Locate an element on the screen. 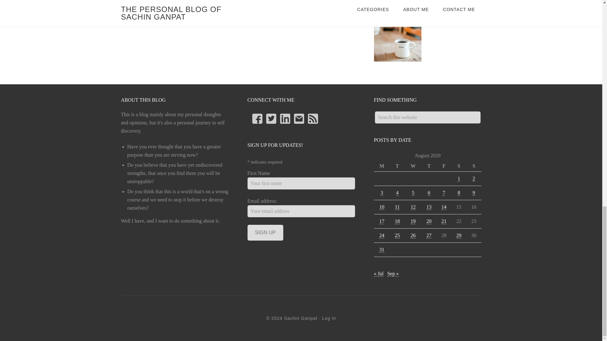 The height and width of the screenshot is (341, 607). Monday is located at coordinates (382, 166).